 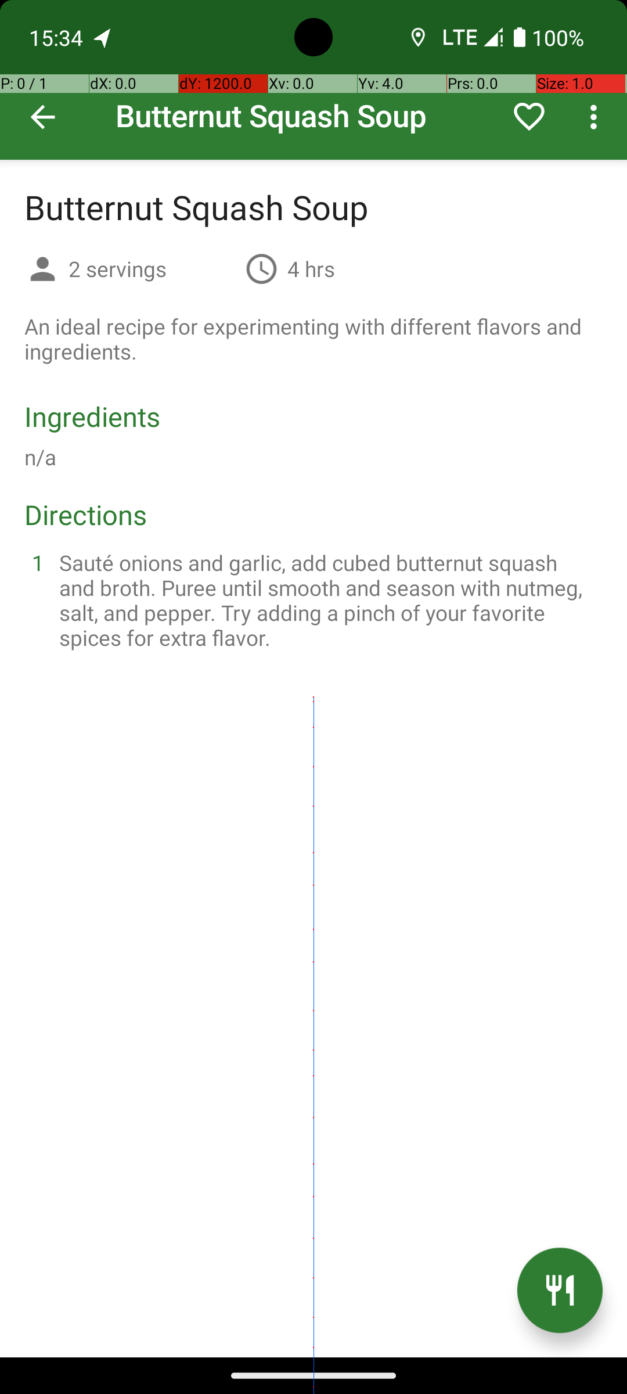 I want to click on OpenTracks notification: , so click(x=103, y=37).